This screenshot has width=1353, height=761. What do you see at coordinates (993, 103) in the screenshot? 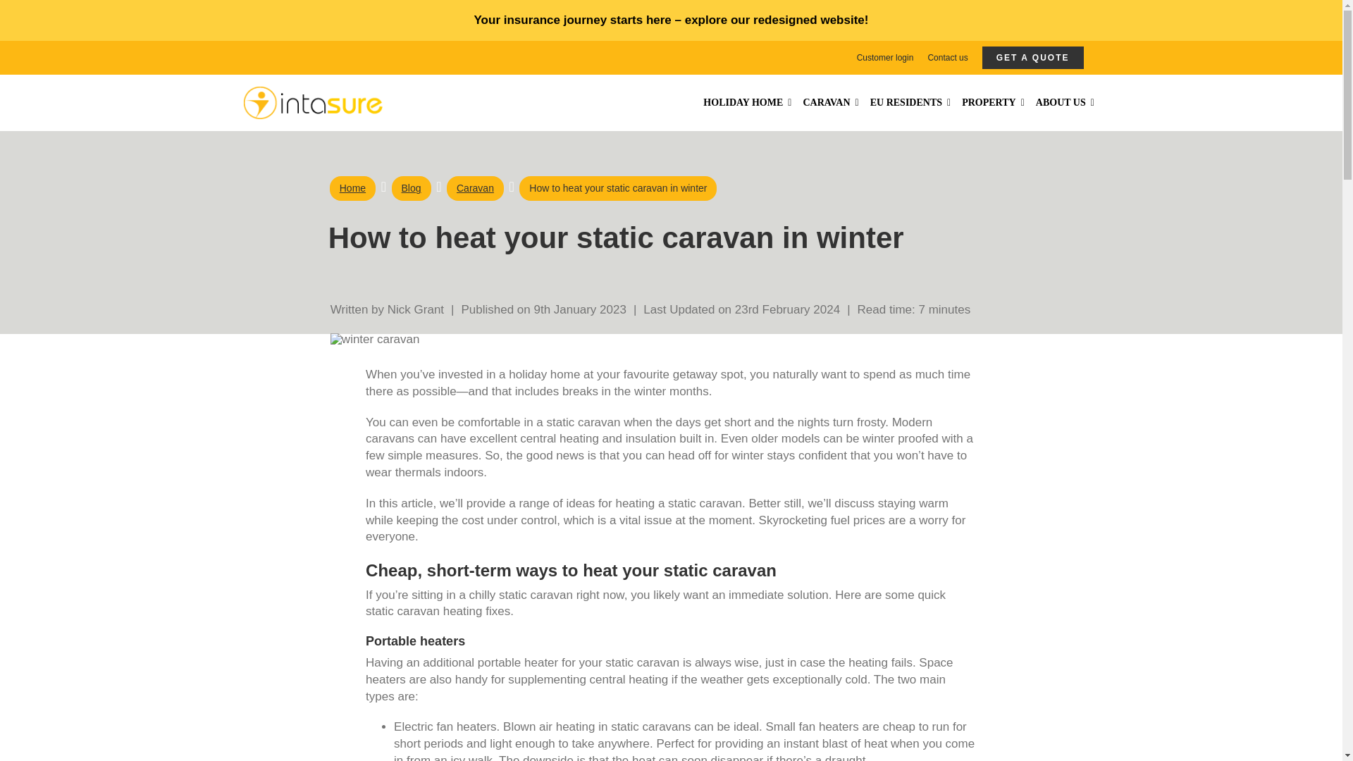
I see `PROPERTY` at bounding box center [993, 103].